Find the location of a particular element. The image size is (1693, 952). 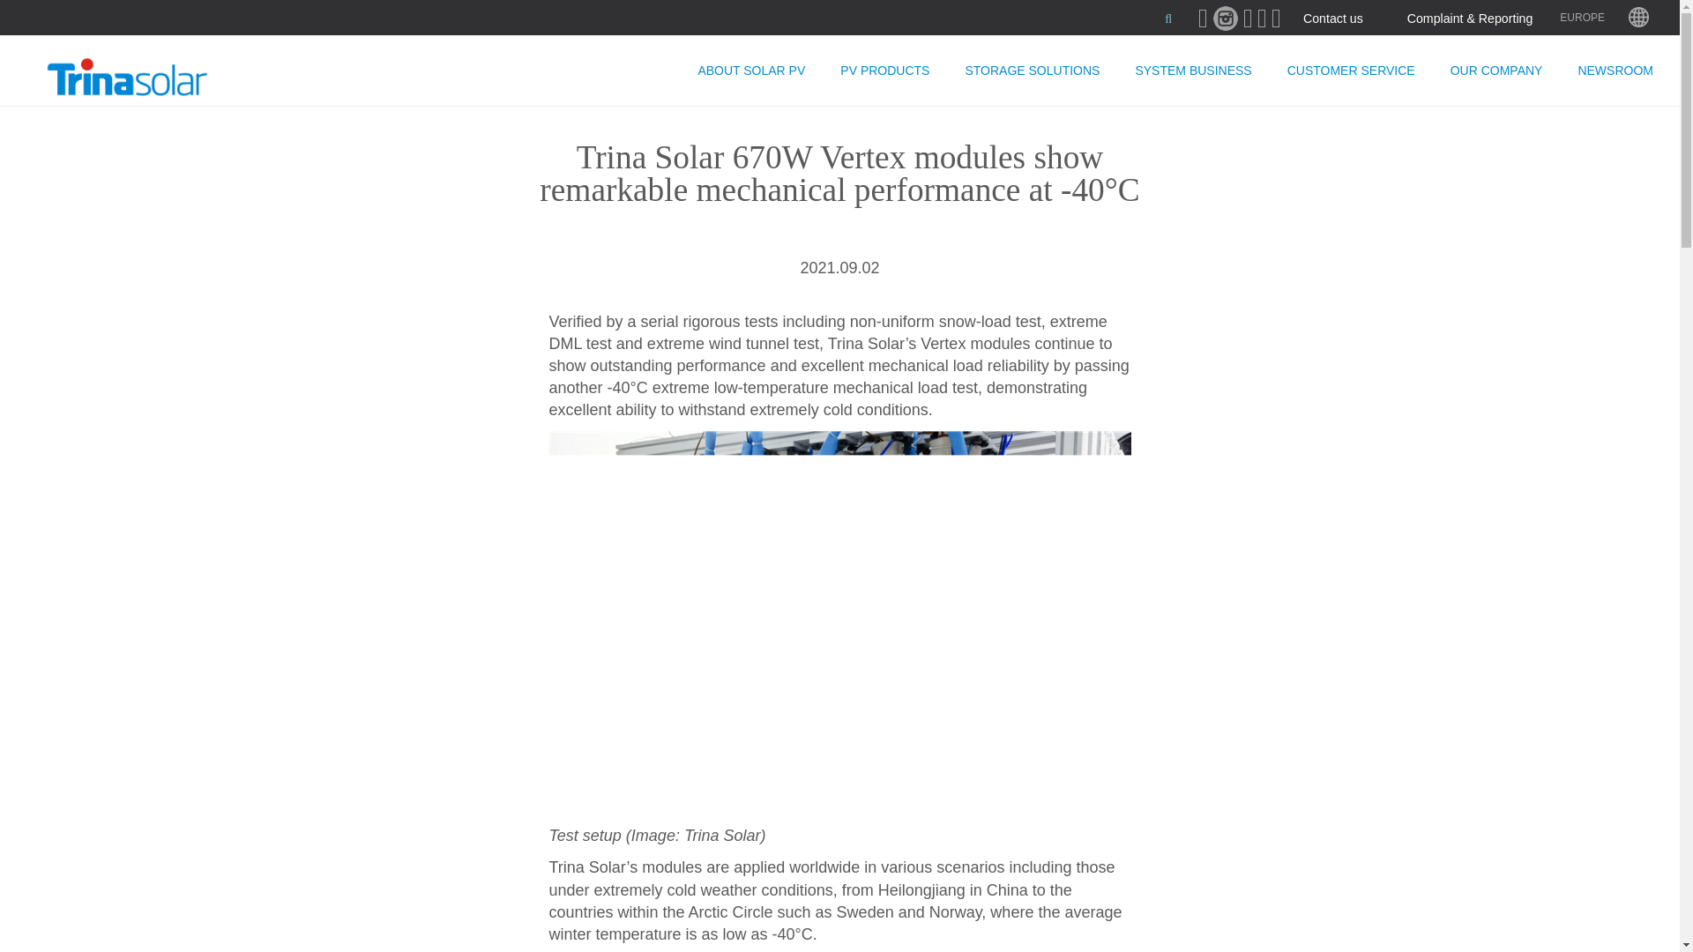

CUSTOMER SERVICE is located at coordinates (1351, 70).